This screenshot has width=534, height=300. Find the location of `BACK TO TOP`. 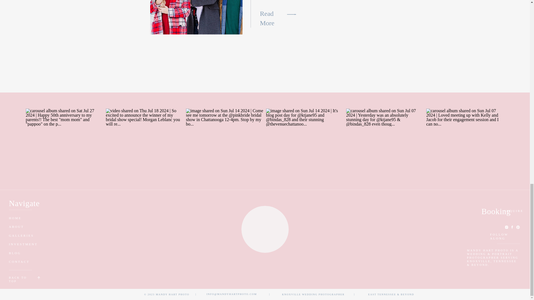

BACK TO TOP is located at coordinates (21, 278).